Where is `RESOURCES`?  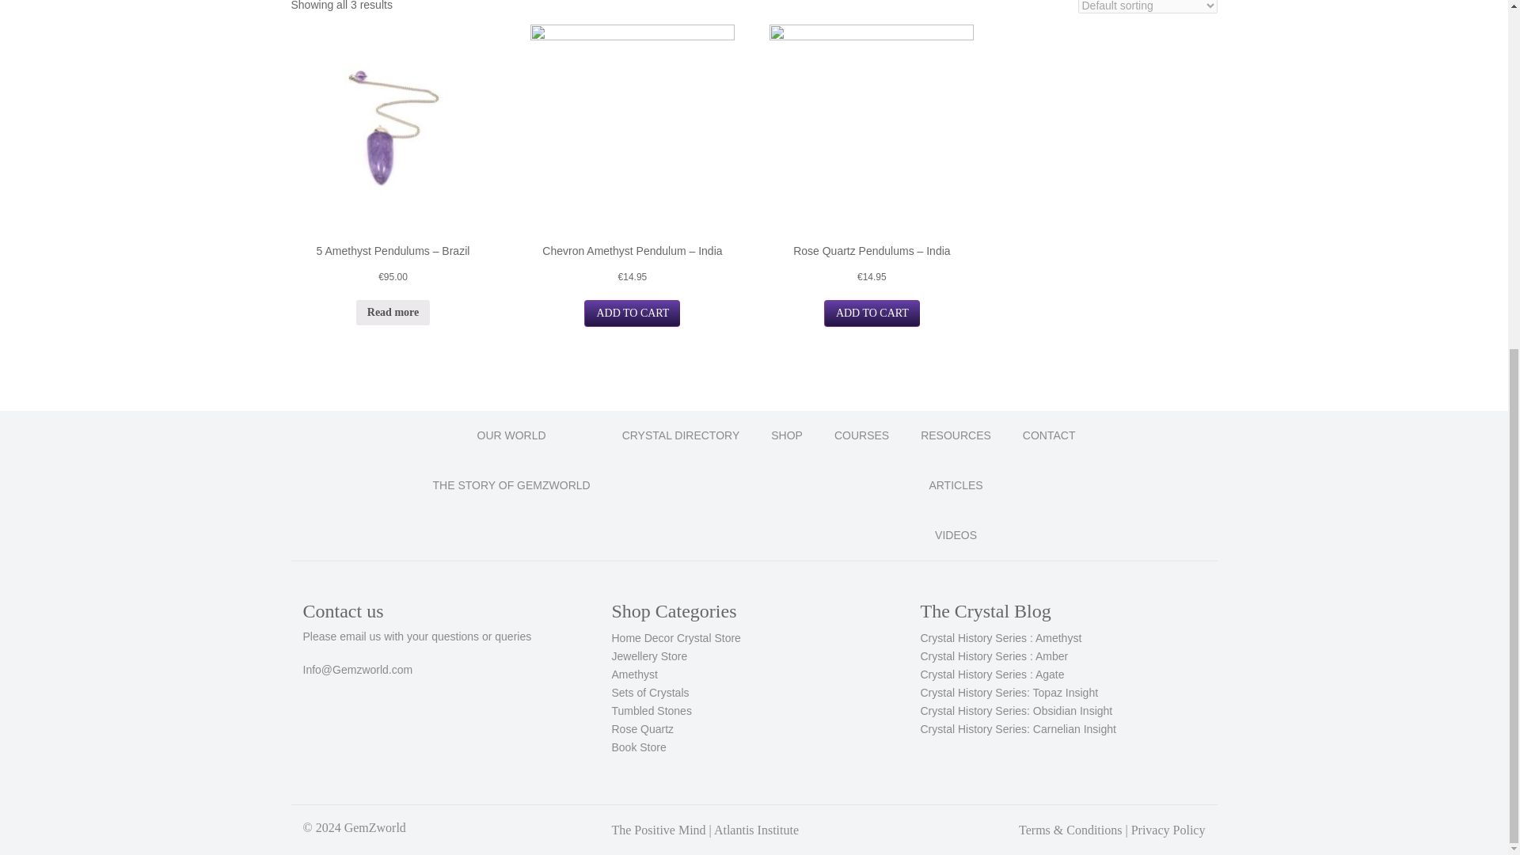
RESOURCES is located at coordinates (955, 435).